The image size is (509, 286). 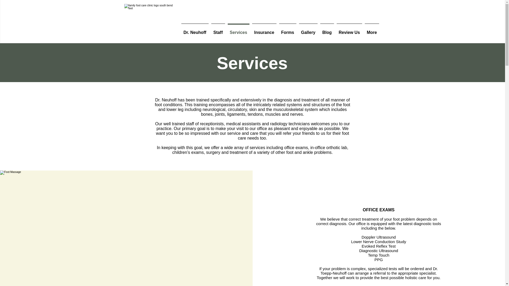 I want to click on Gallery, so click(x=308, y=30).